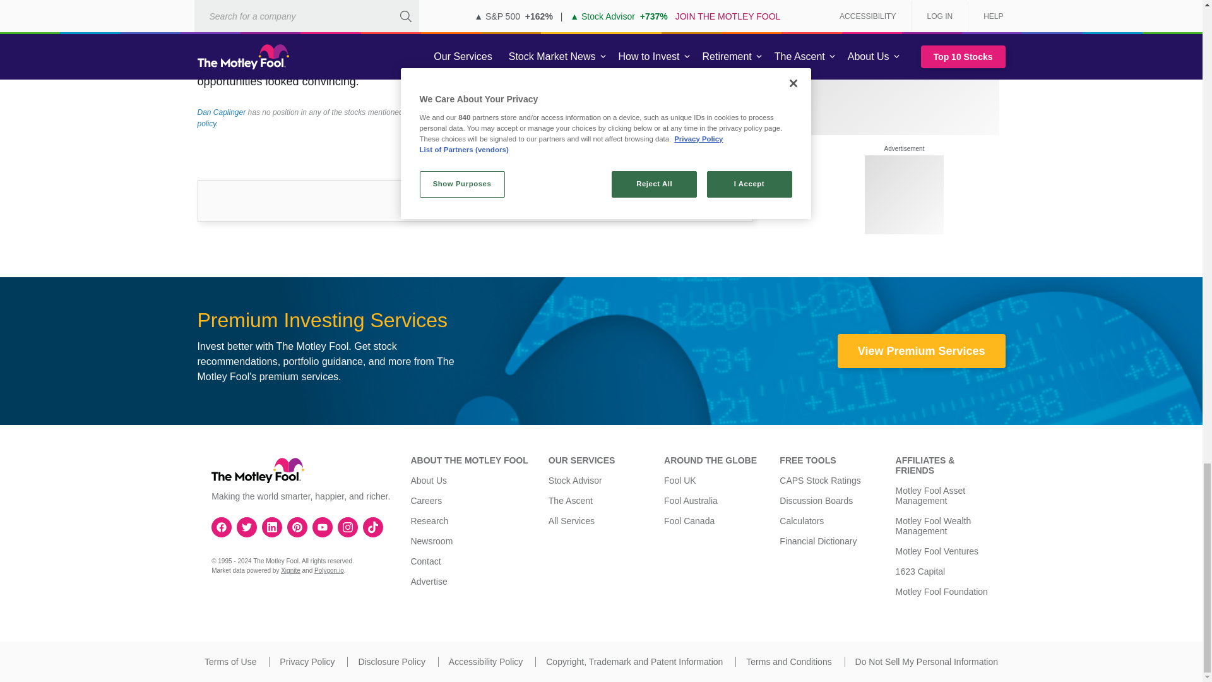 Image resolution: width=1212 pixels, height=682 pixels. I want to click on Terms of Use, so click(230, 662).